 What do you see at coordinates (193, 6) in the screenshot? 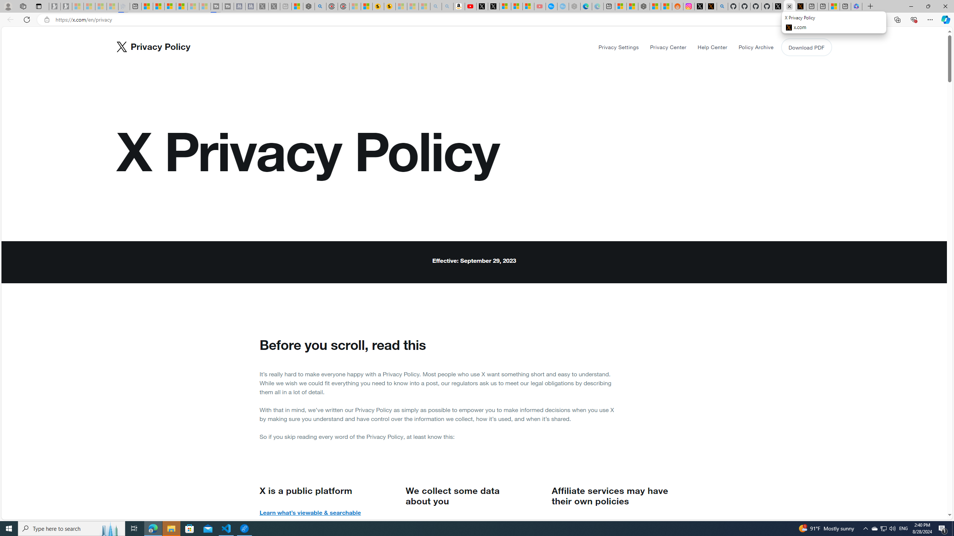
I see `Microsoft Start - Sleeping` at bounding box center [193, 6].